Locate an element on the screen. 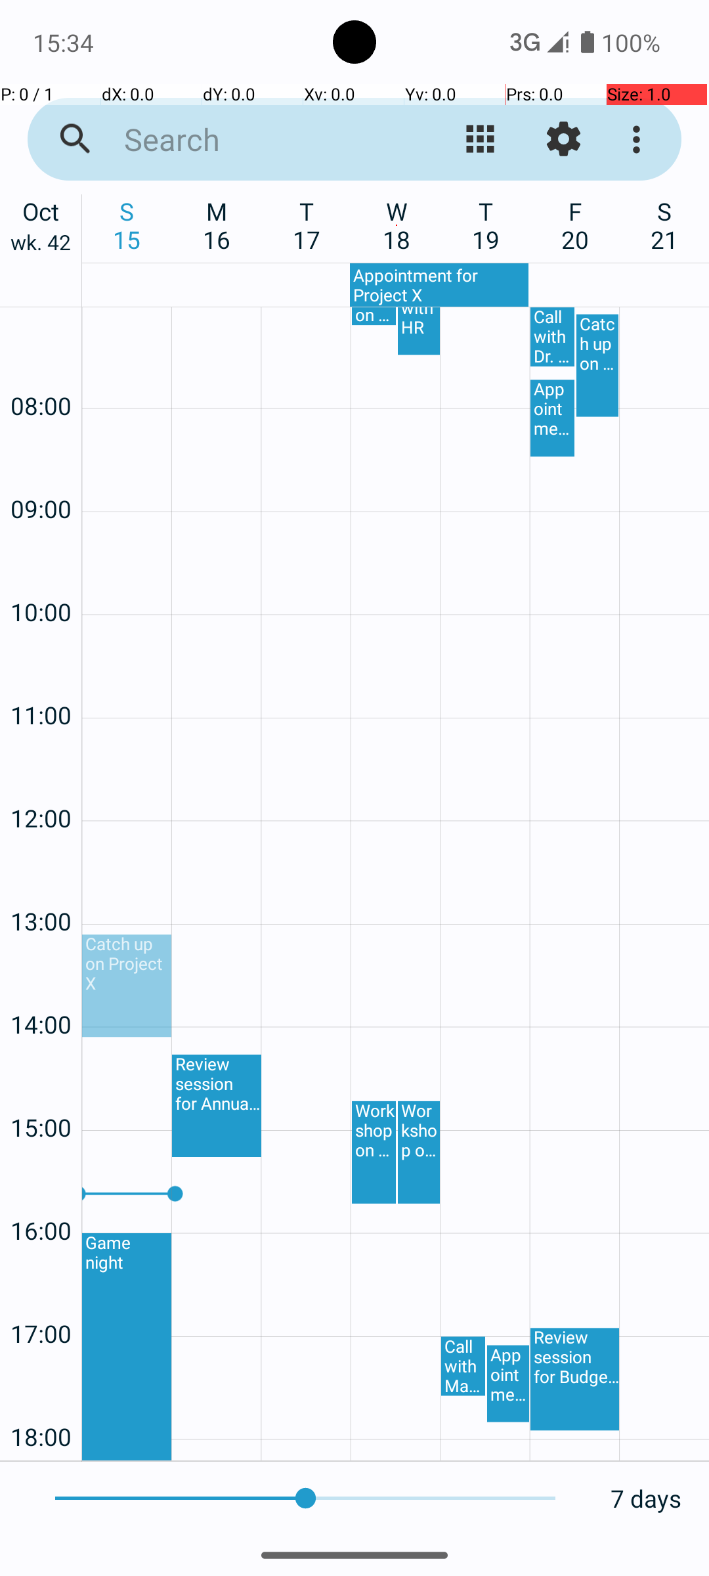 The height and width of the screenshot is (1576, 709). T
17 is located at coordinates (307, 225).